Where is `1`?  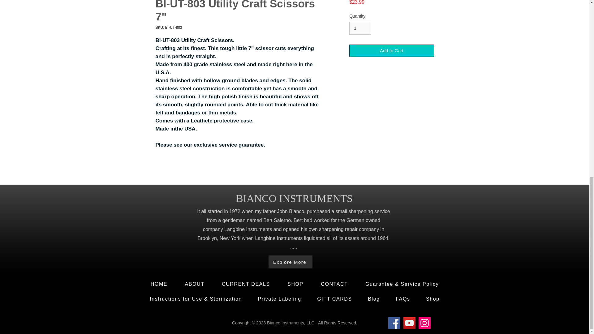
1 is located at coordinates (360, 28).